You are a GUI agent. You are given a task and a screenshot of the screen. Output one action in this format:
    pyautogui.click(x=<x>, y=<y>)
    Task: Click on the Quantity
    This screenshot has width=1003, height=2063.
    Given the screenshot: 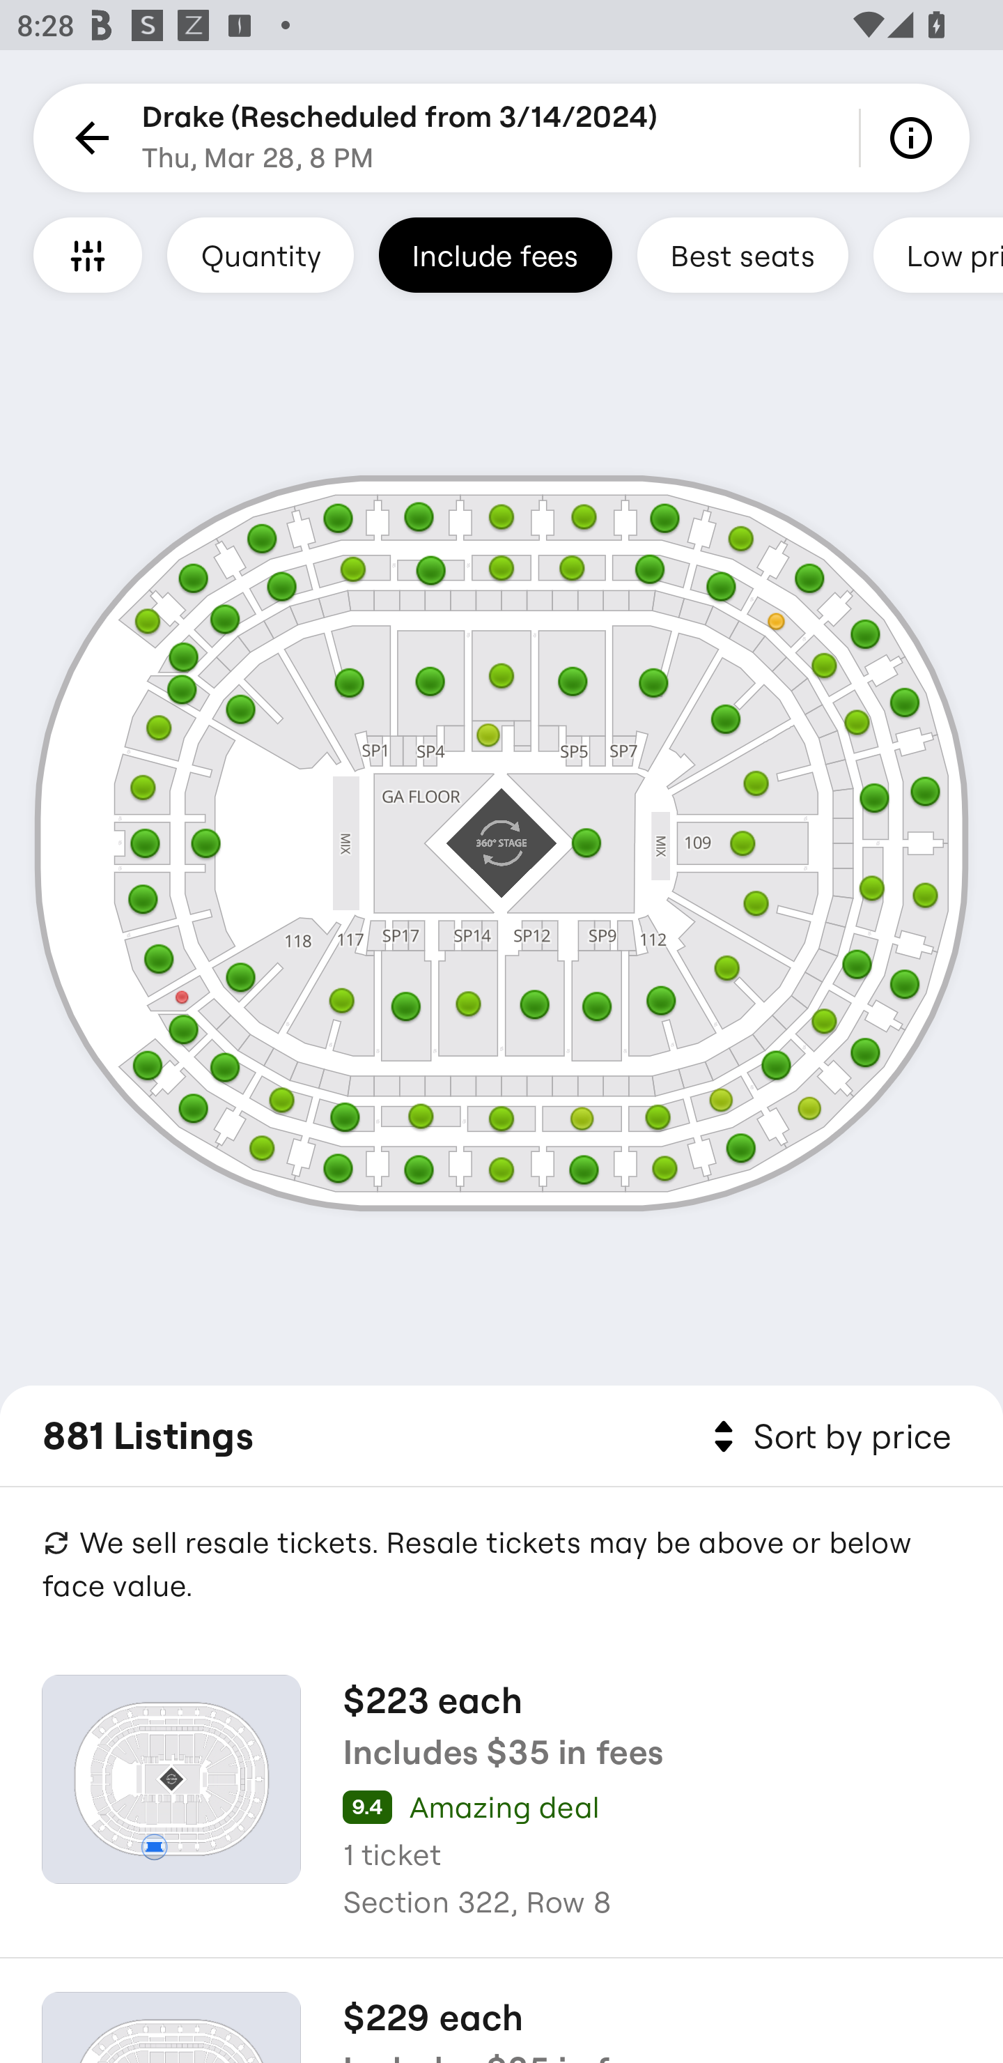 What is the action you would take?
    pyautogui.click(x=261, y=254)
    